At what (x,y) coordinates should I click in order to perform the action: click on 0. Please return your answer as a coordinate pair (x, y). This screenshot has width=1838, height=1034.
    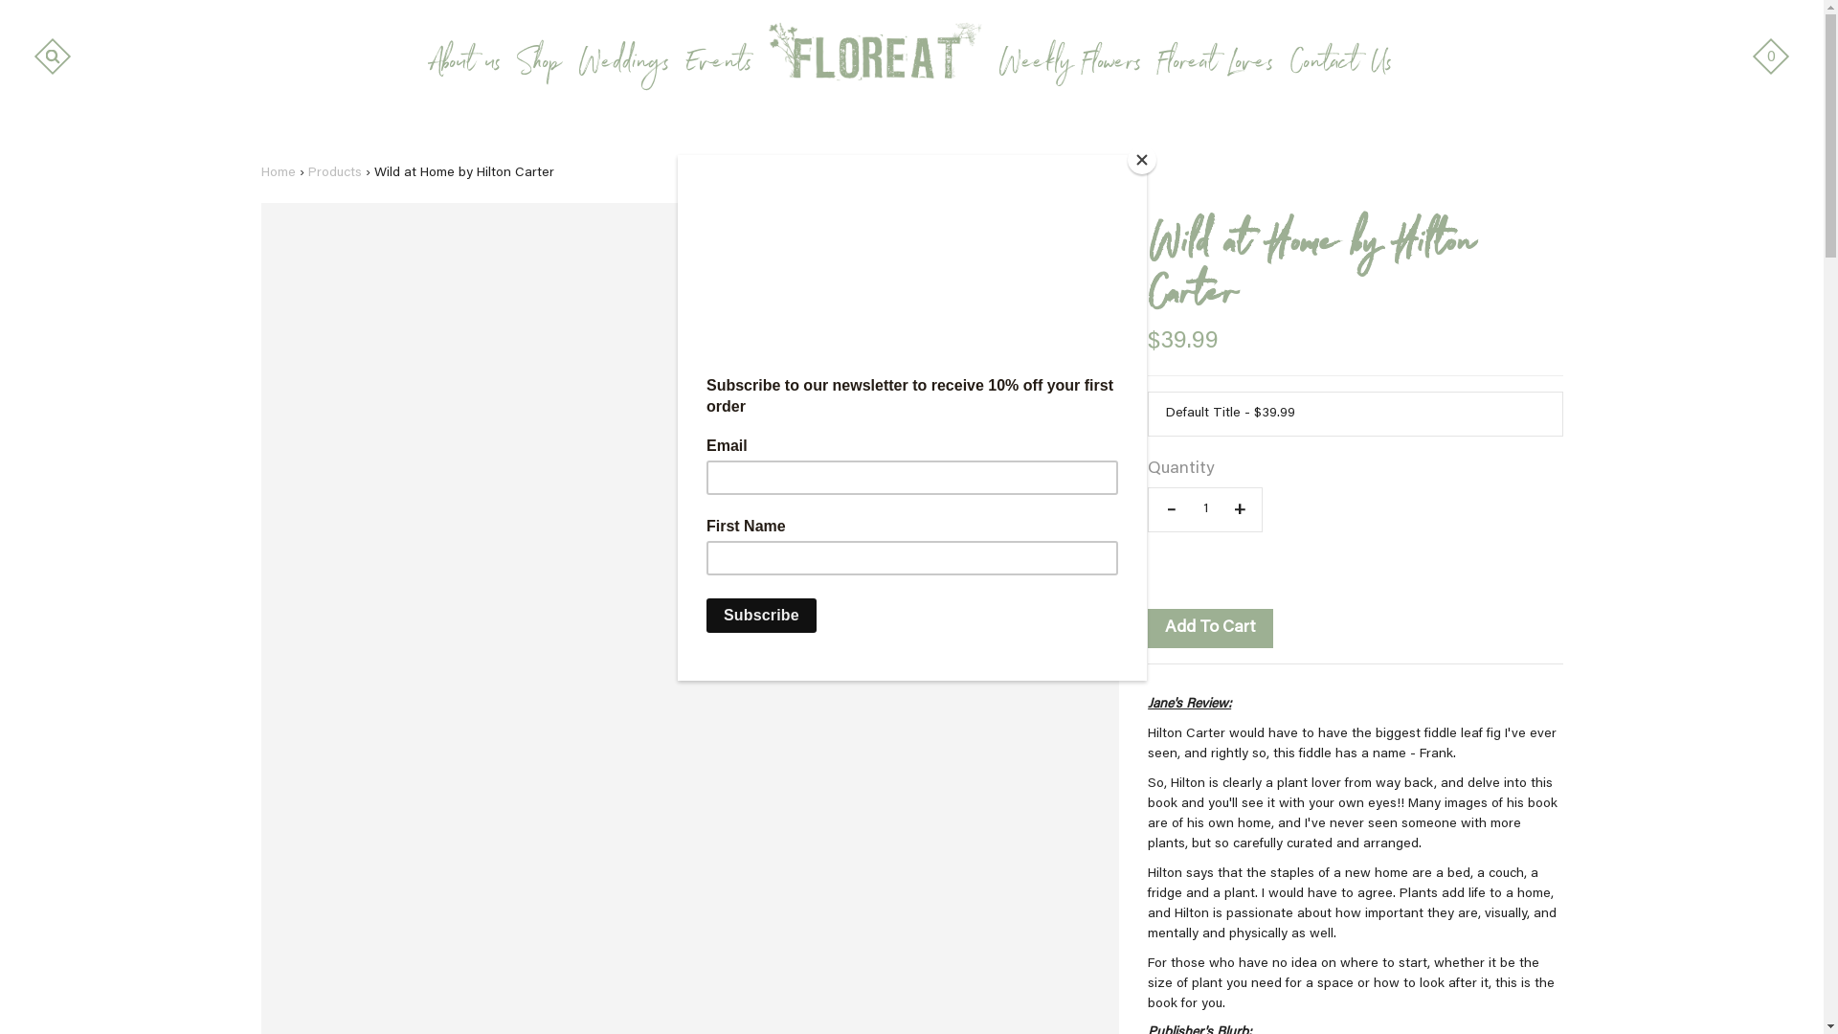
    Looking at the image, I should click on (1771, 56).